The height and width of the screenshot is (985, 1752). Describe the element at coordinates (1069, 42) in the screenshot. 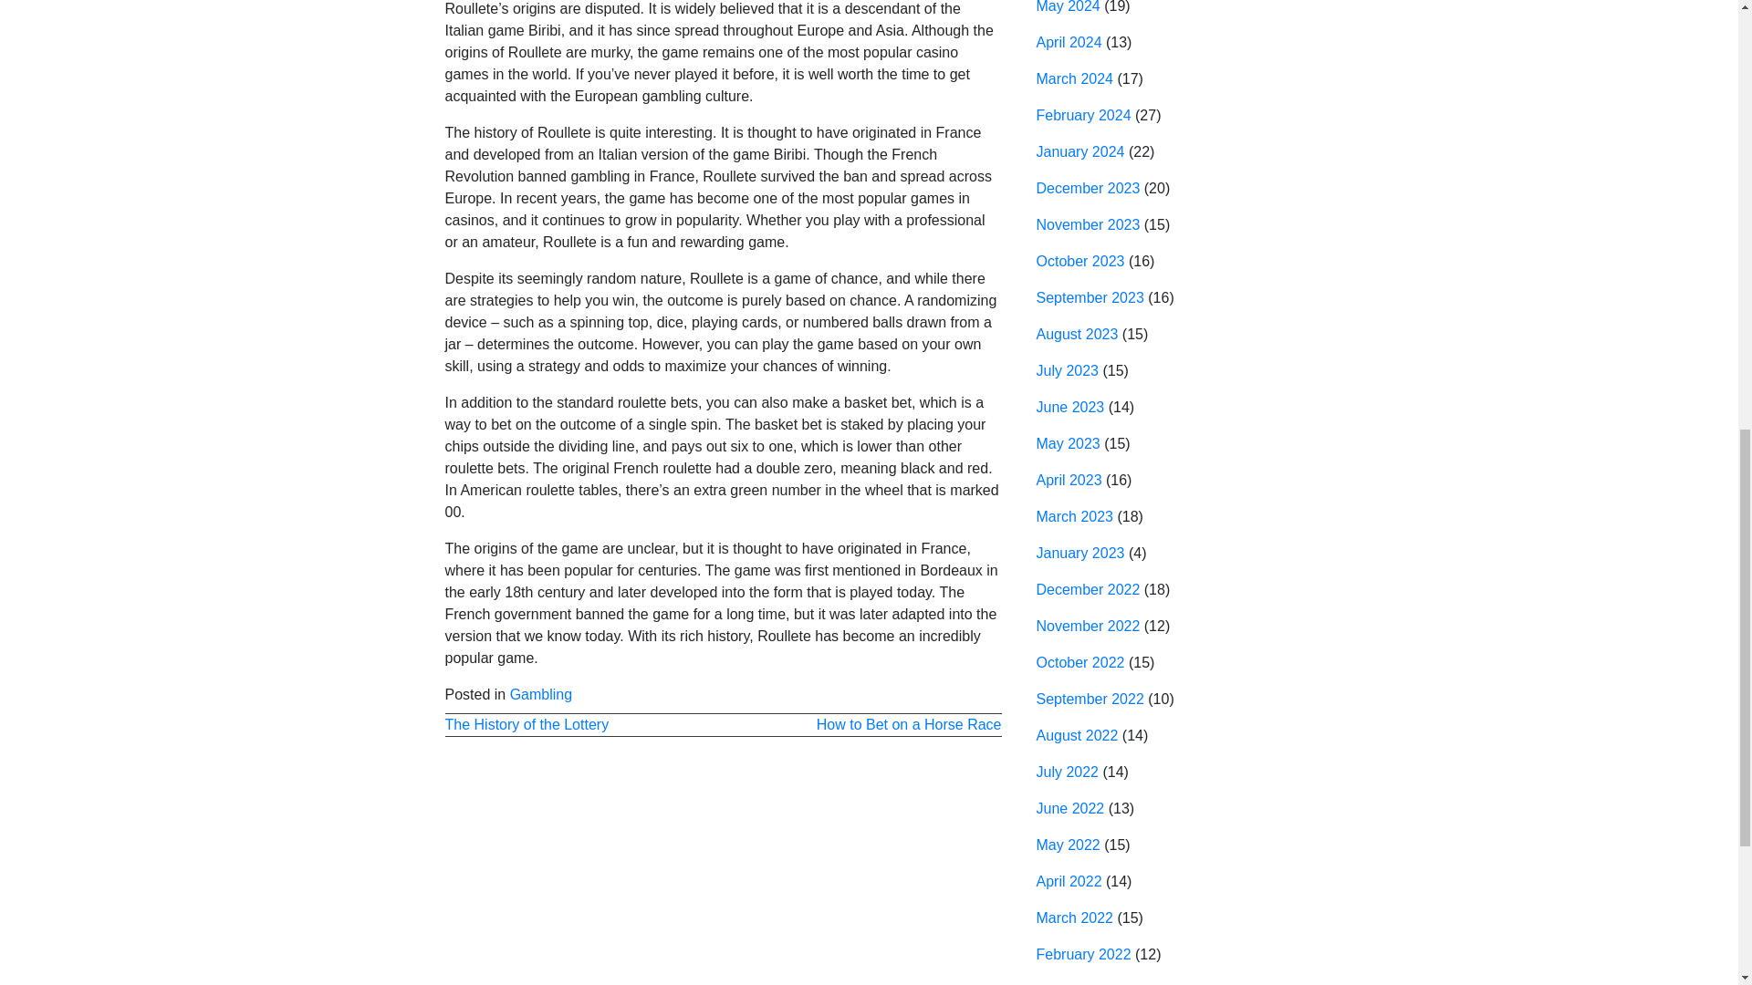

I see `April 2024` at that location.